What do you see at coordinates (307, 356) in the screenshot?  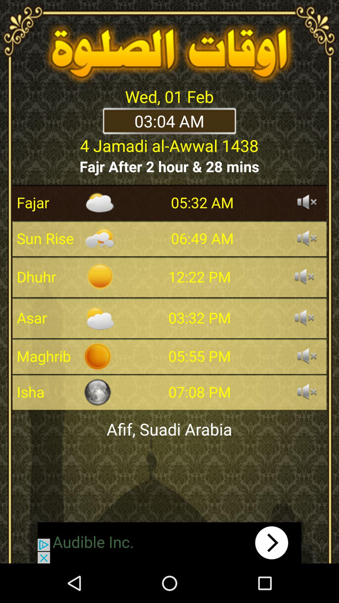 I see `mute audio` at bounding box center [307, 356].